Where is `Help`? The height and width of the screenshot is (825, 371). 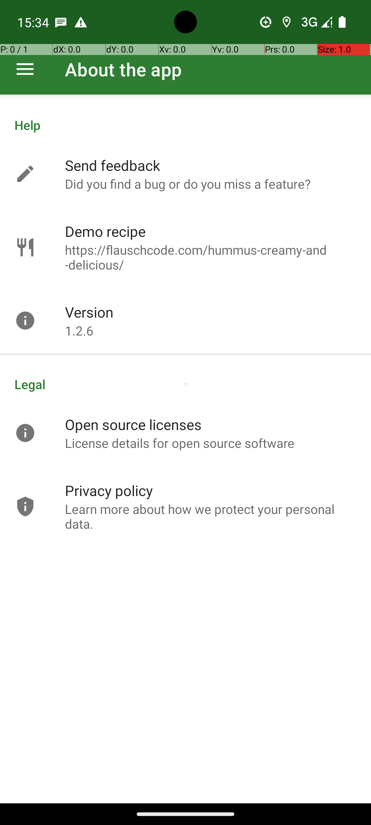
Help is located at coordinates (185, 125).